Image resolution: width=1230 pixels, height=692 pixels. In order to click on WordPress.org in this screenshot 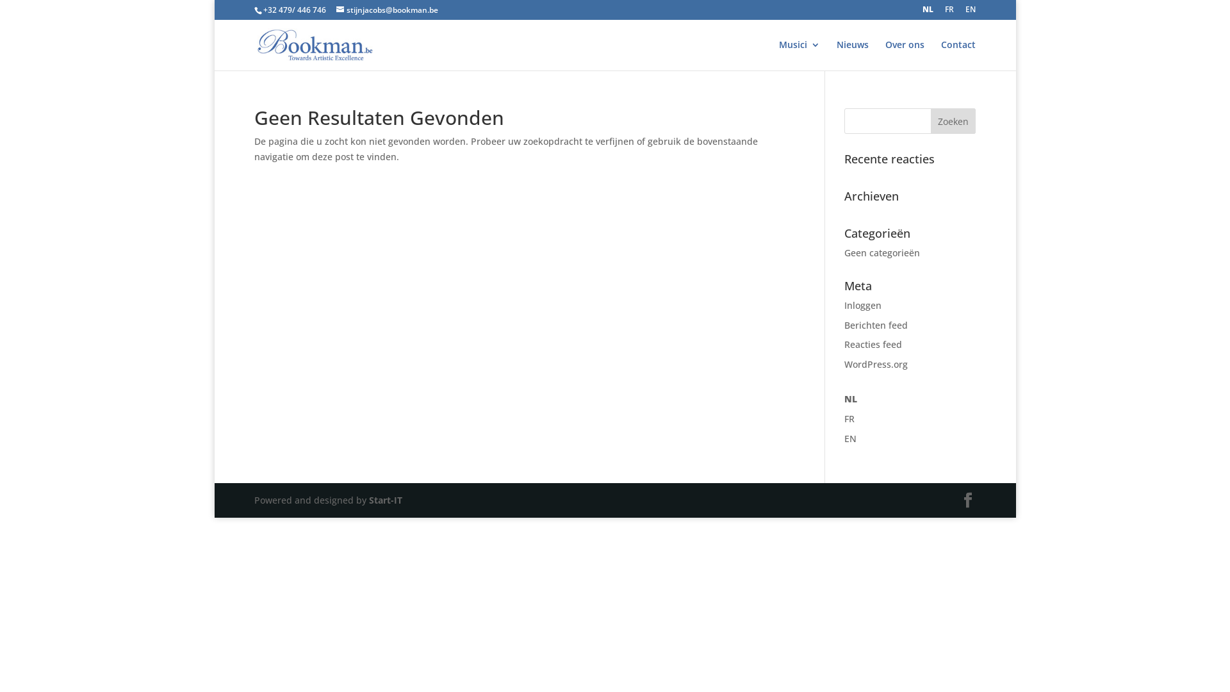, I will do `click(876, 364)`.